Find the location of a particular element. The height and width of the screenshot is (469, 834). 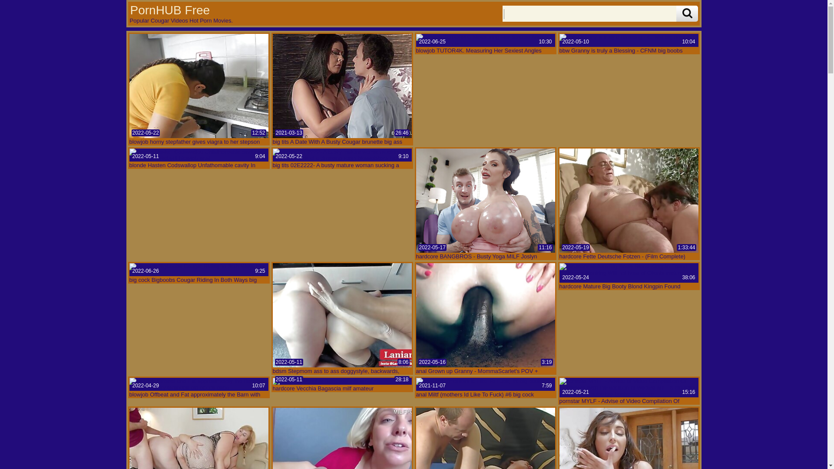

big tits A Date With A Busty Cougar brunette big ass is located at coordinates (342, 86).